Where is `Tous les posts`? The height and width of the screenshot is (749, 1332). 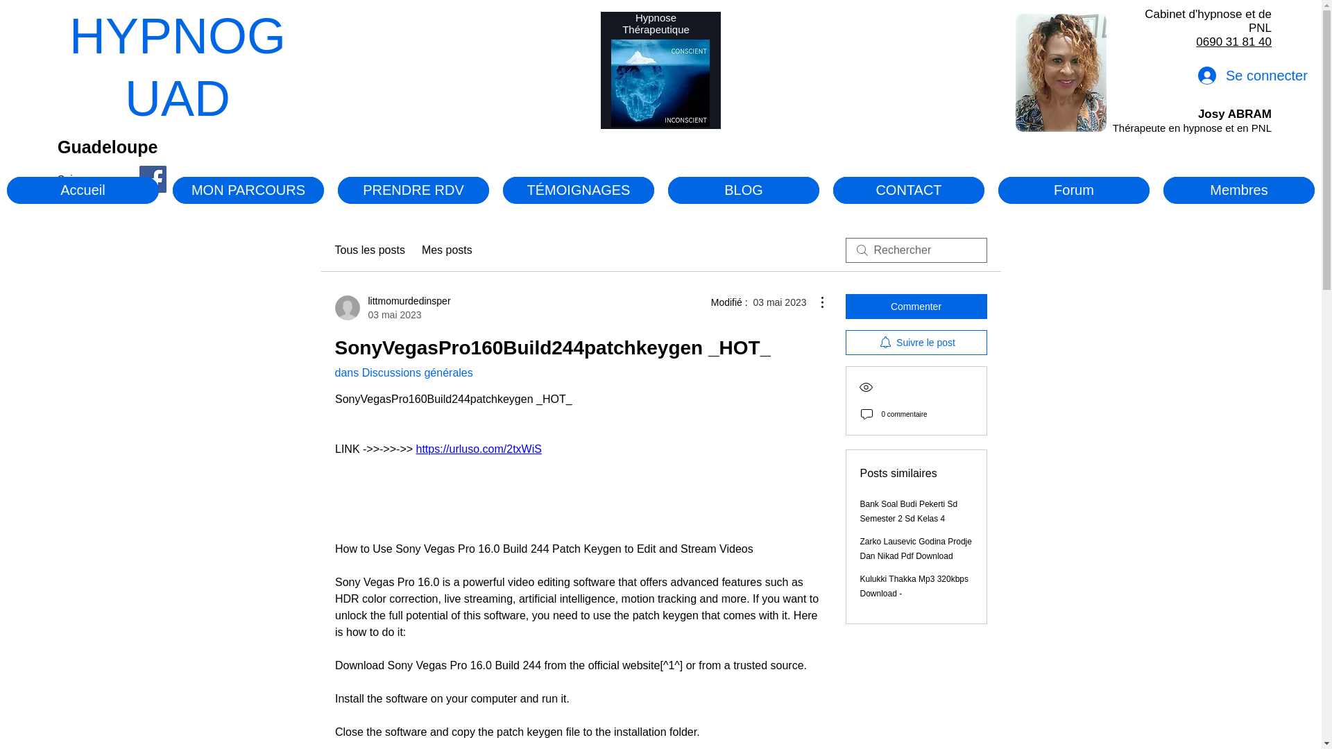
Tous les posts is located at coordinates (107, 146).